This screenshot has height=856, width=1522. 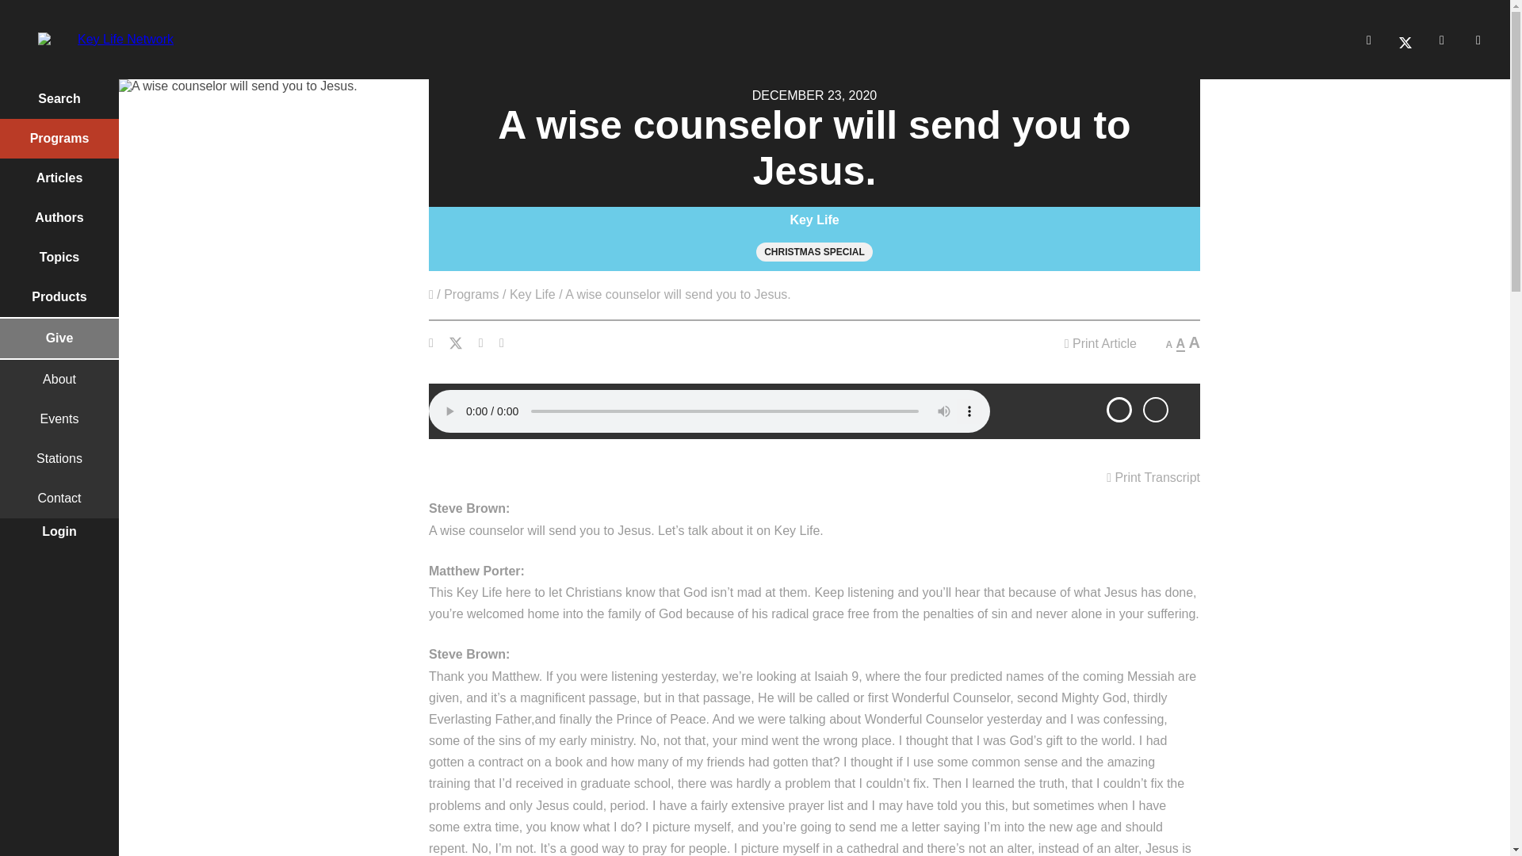 I want to click on Key Life, so click(x=815, y=220).